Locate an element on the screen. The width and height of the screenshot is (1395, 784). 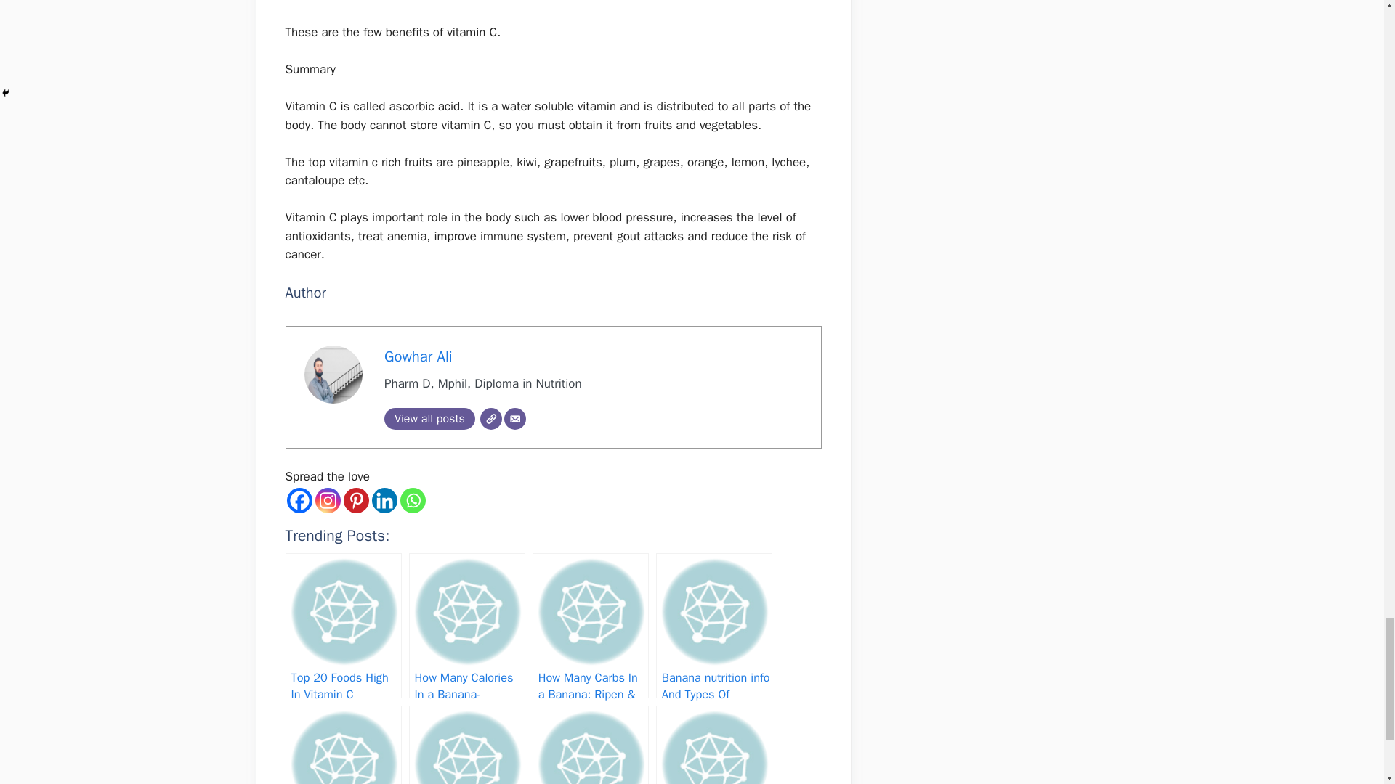
View all posts is located at coordinates (430, 418).